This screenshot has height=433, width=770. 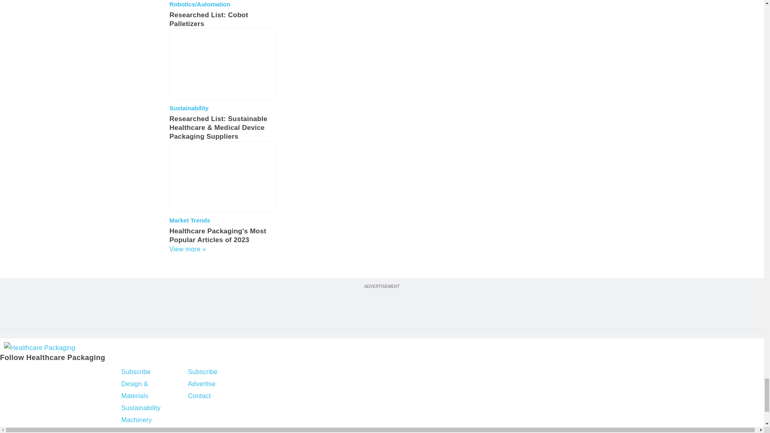 I want to click on Twitter X icon, so click(x=27, y=373).